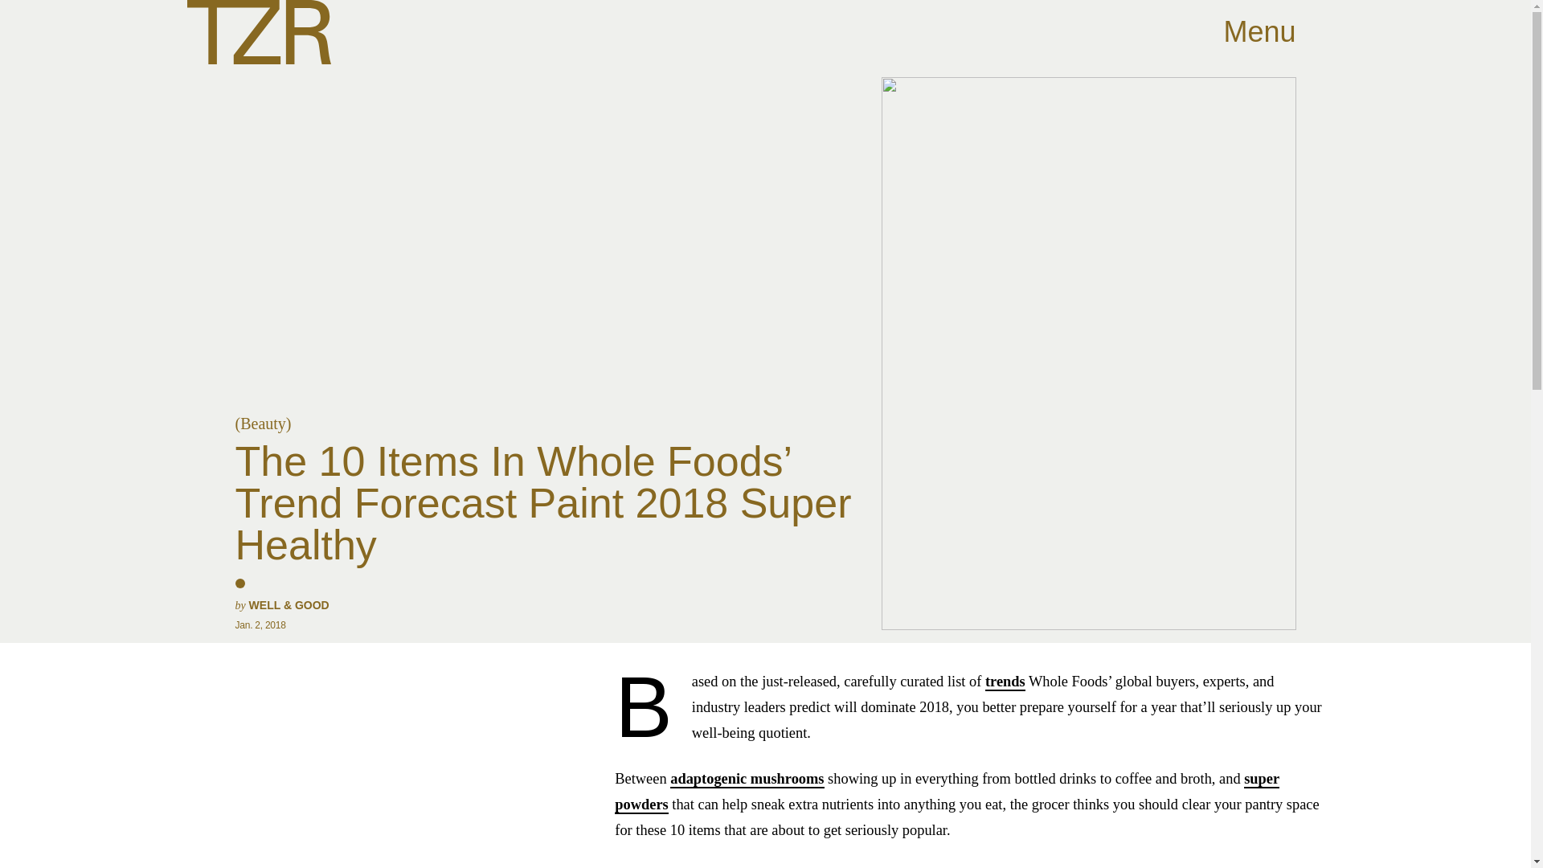 This screenshot has width=1543, height=868. What do you see at coordinates (1005, 682) in the screenshot?
I see `trends` at bounding box center [1005, 682].